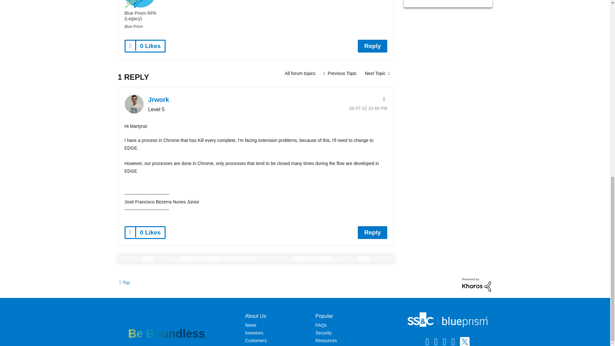  I want to click on The total number of likes this post has received., so click(150, 46).